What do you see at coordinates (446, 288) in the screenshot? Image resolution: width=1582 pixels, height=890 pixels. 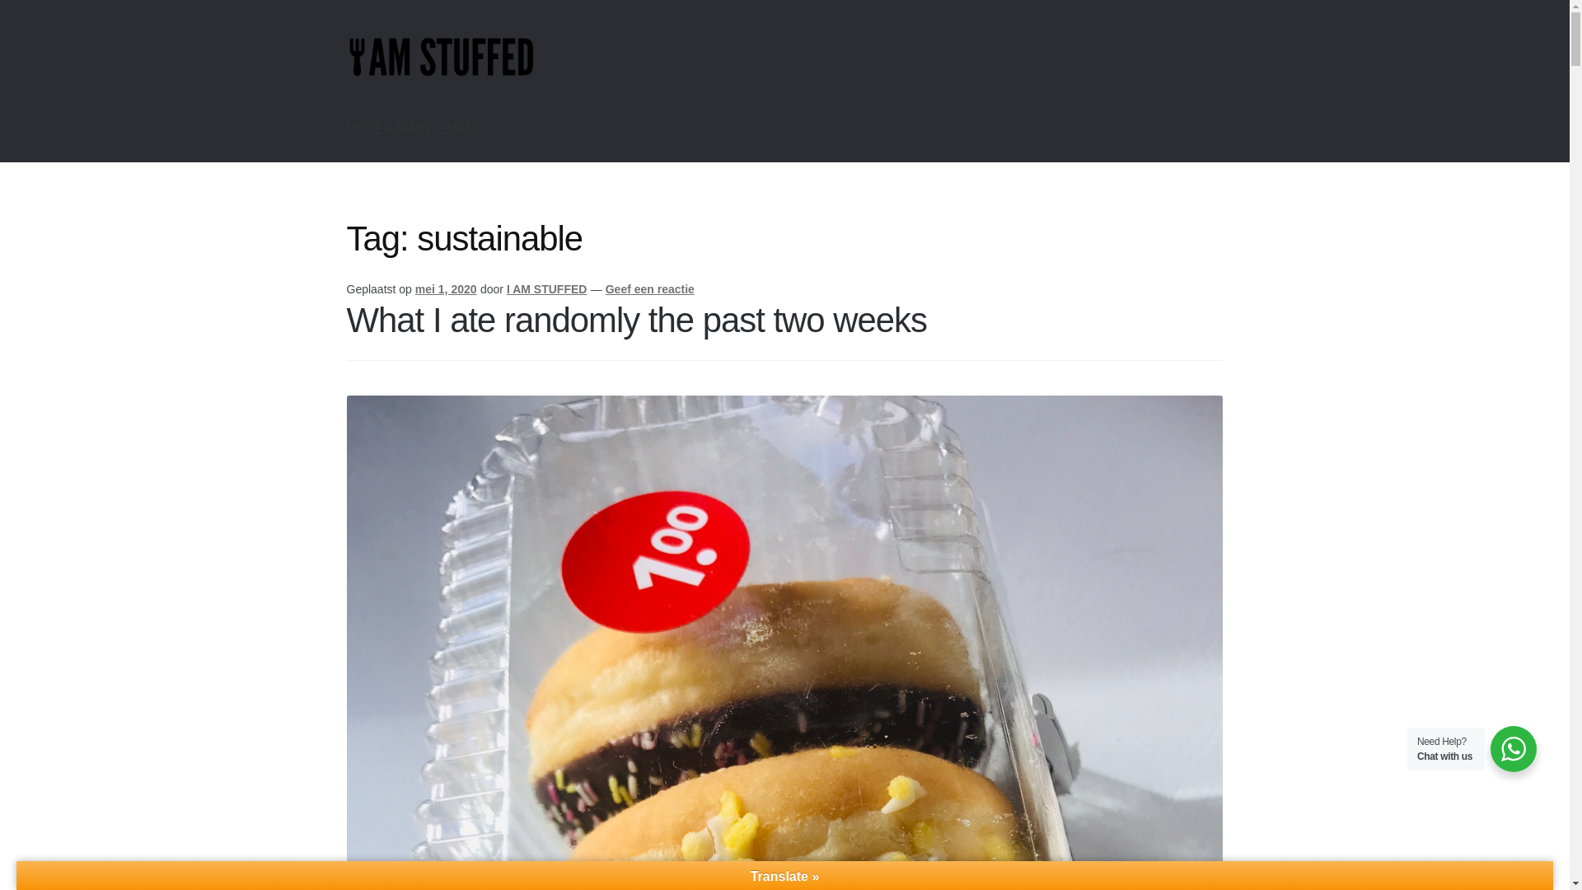 I see `mei 1, 2020` at bounding box center [446, 288].